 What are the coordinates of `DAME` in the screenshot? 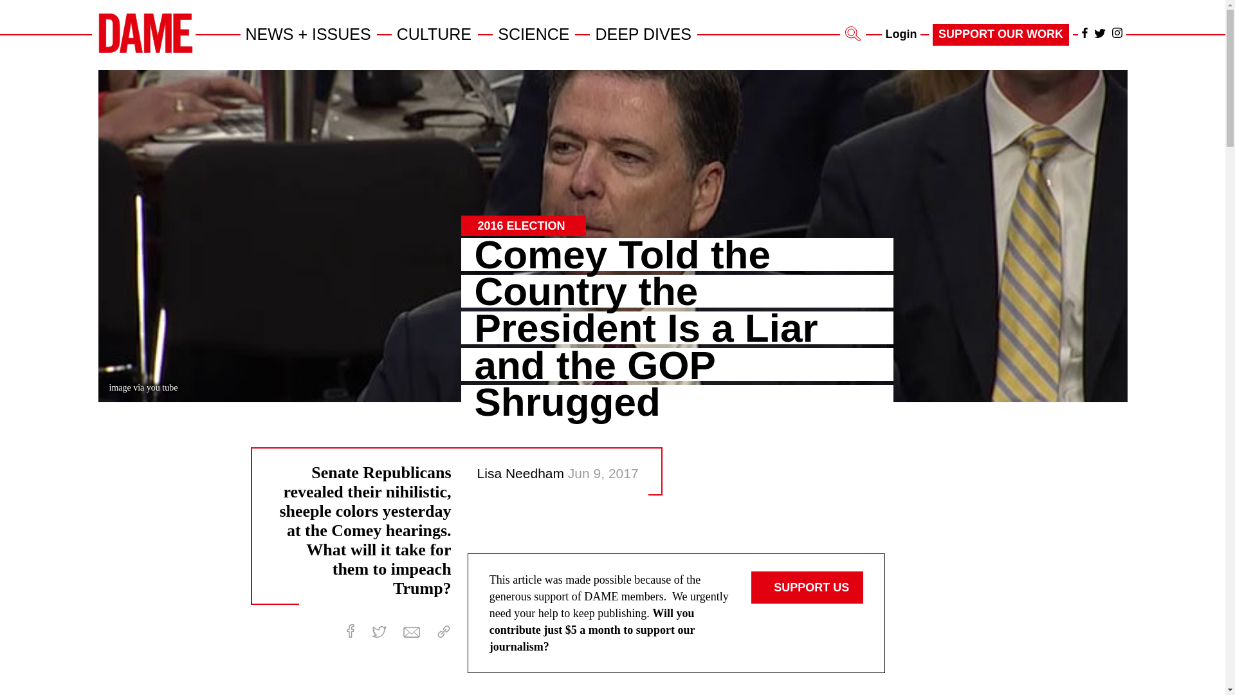 It's located at (145, 50).